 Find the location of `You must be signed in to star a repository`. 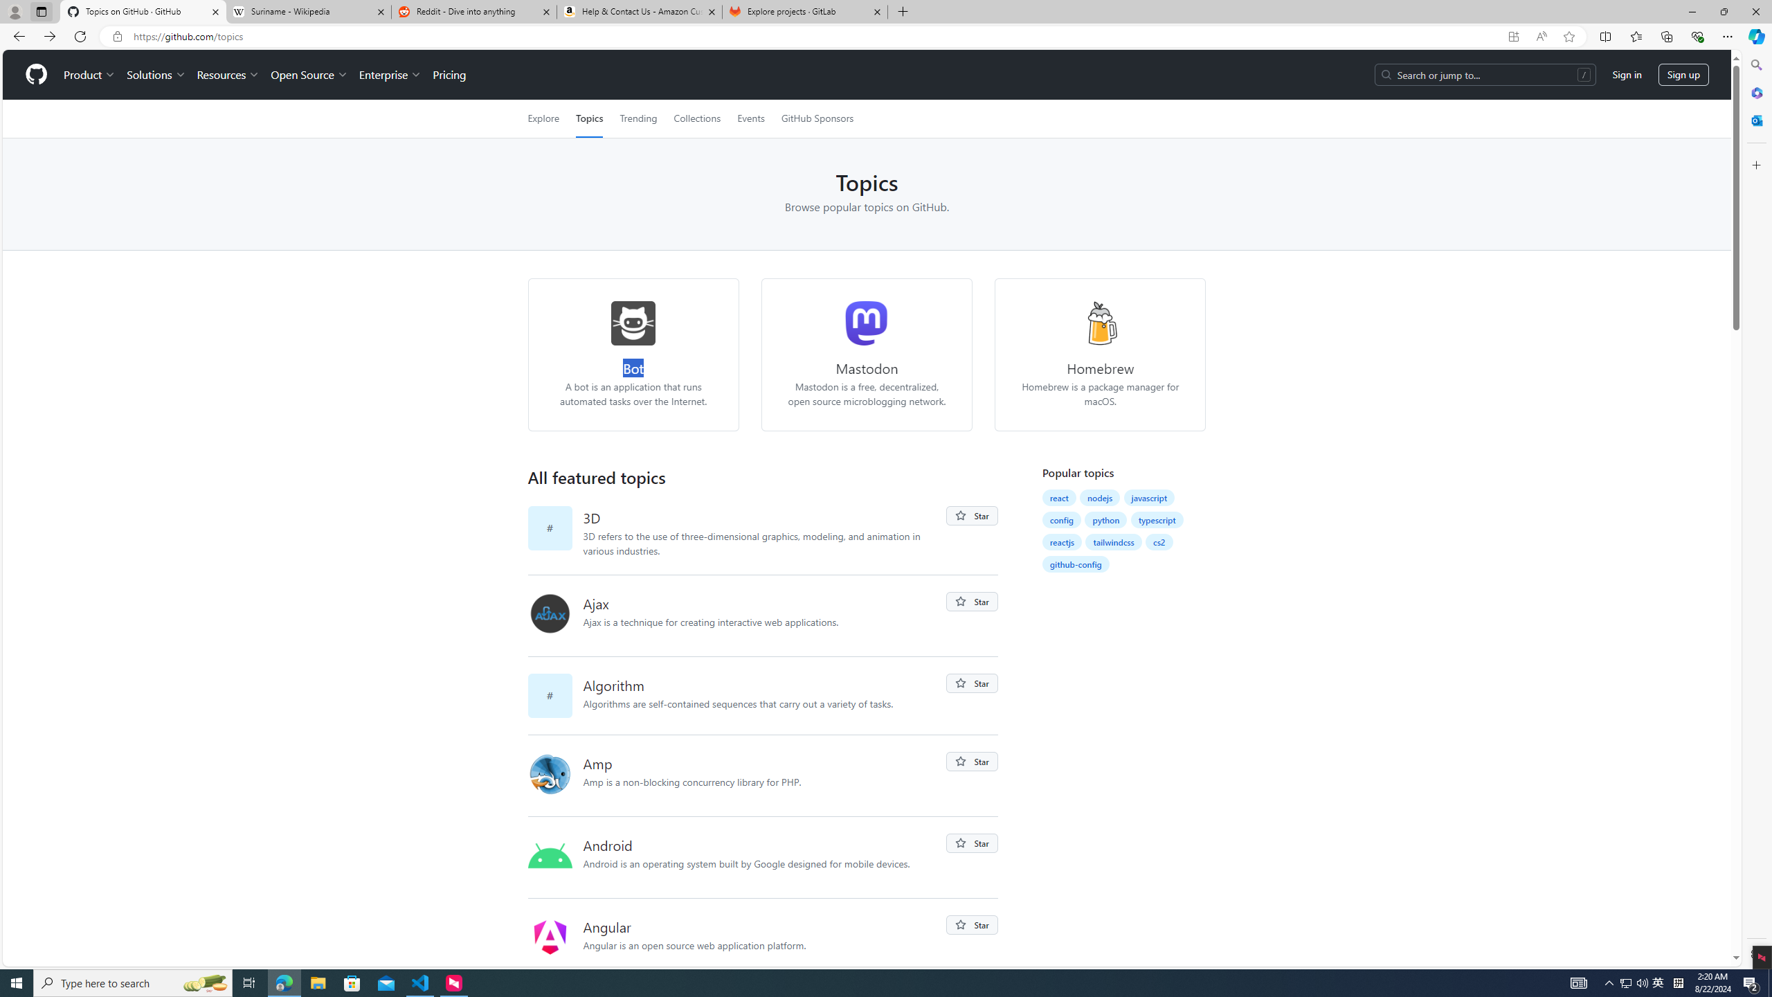

You must be signed in to star a repository is located at coordinates (972, 925).